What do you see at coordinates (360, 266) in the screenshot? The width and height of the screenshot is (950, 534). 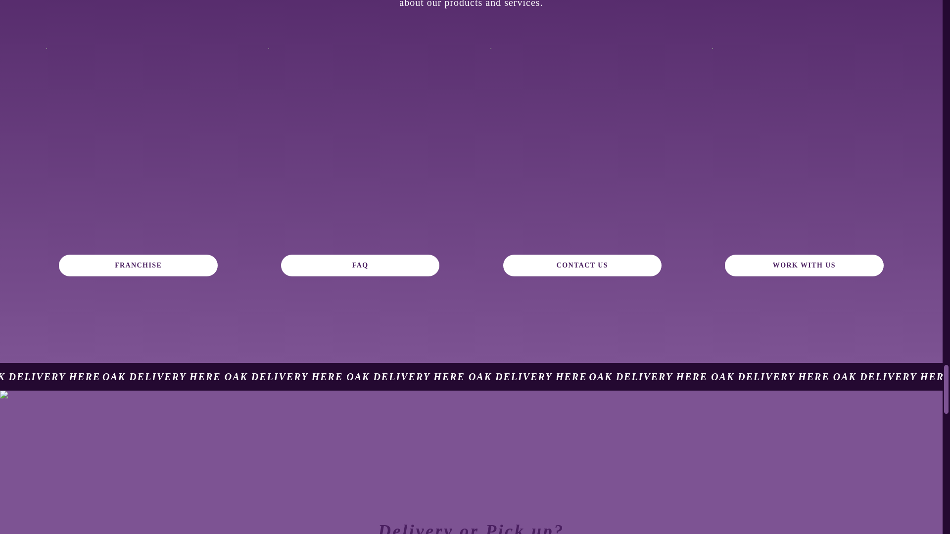 I see `FAQ` at bounding box center [360, 266].